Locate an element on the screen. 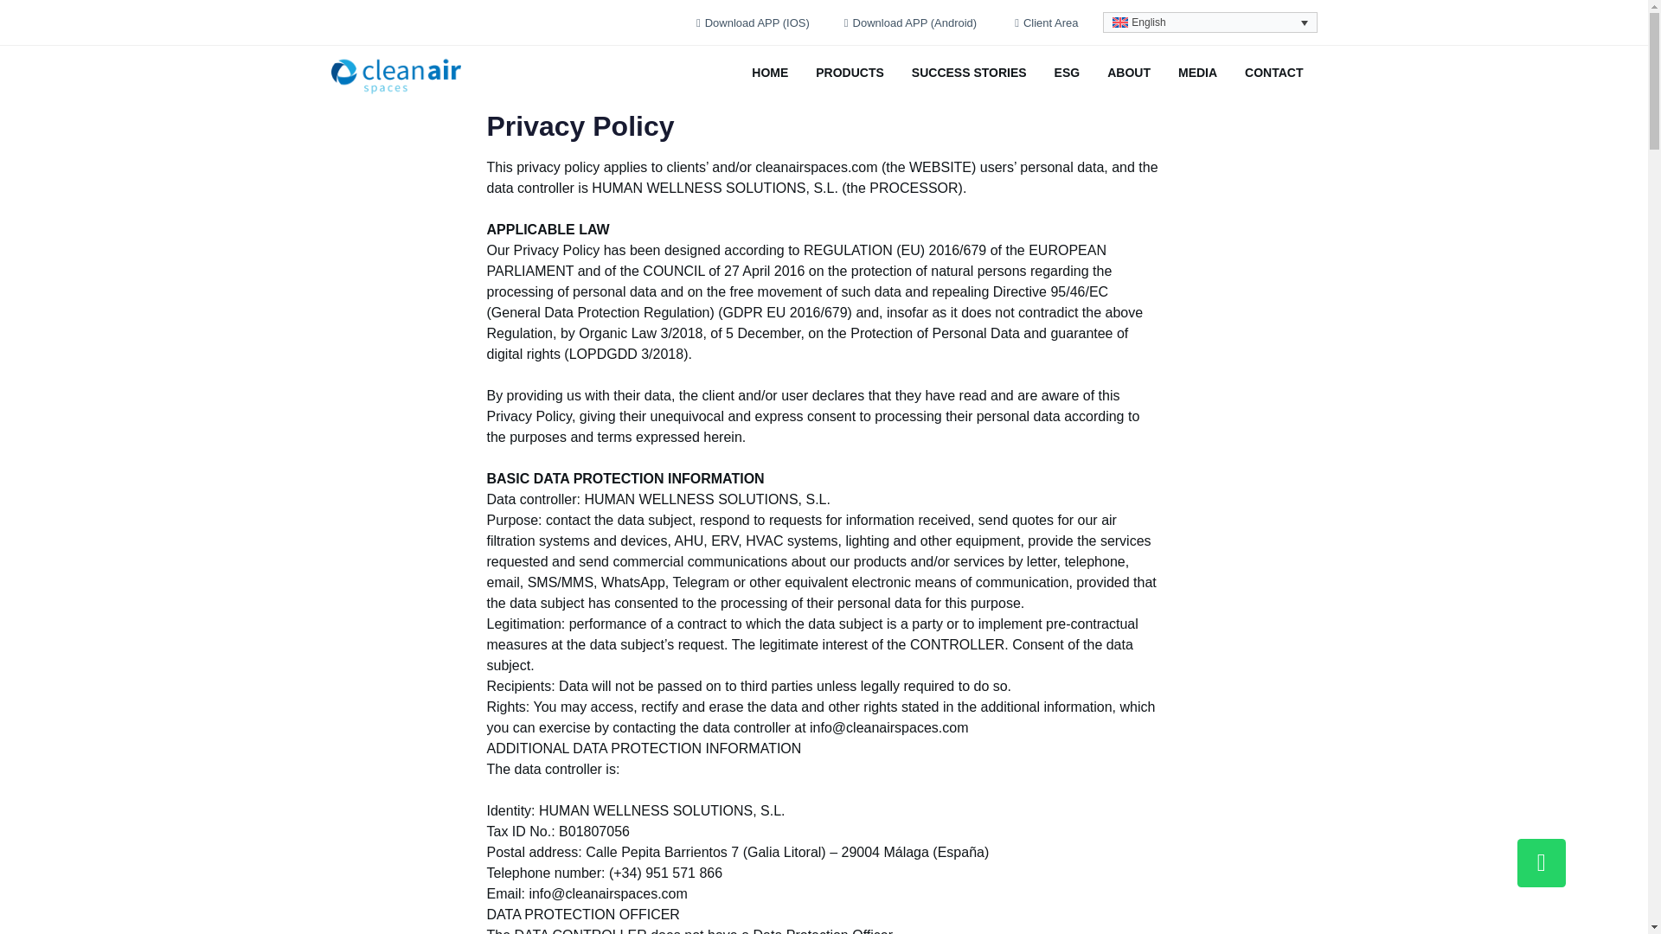  Client Area is located at coordinates (1046, 22).